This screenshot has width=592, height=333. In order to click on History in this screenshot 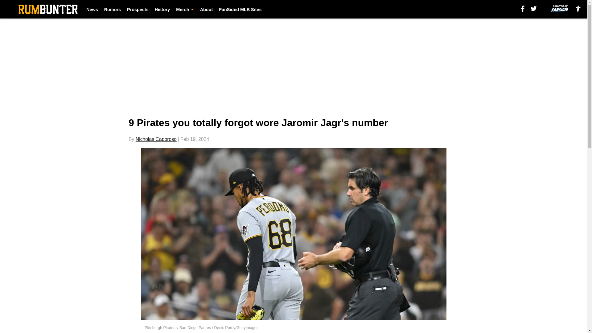, I will do `click(162, 9)`.